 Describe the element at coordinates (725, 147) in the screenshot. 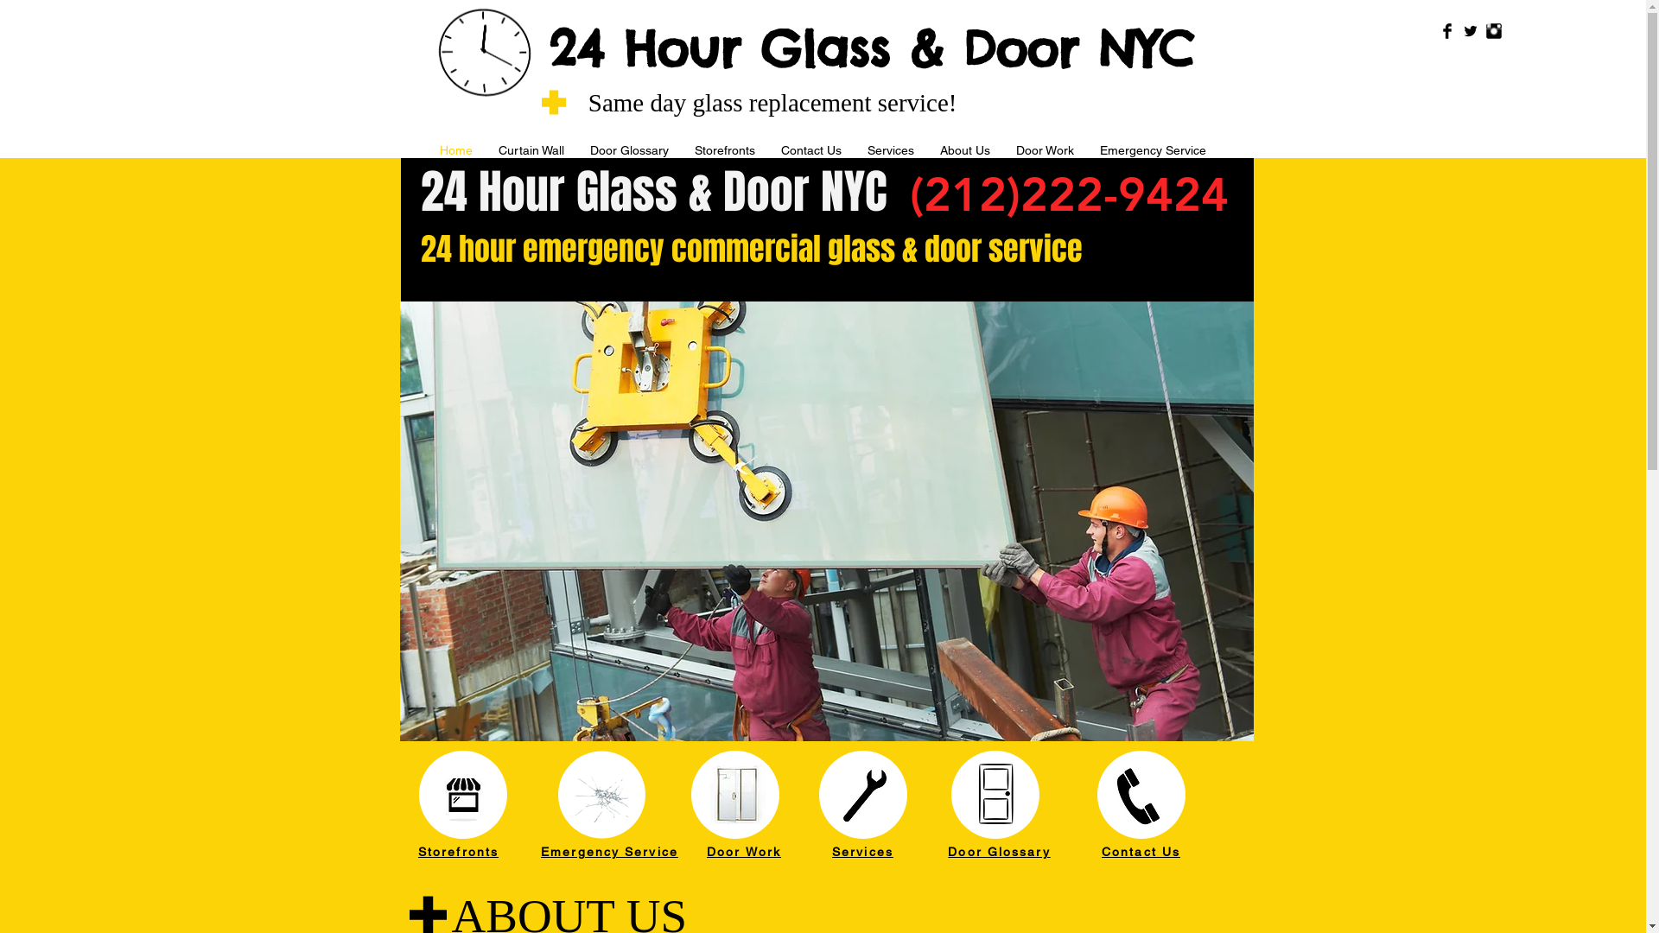

I see `Storefronts` at that location.